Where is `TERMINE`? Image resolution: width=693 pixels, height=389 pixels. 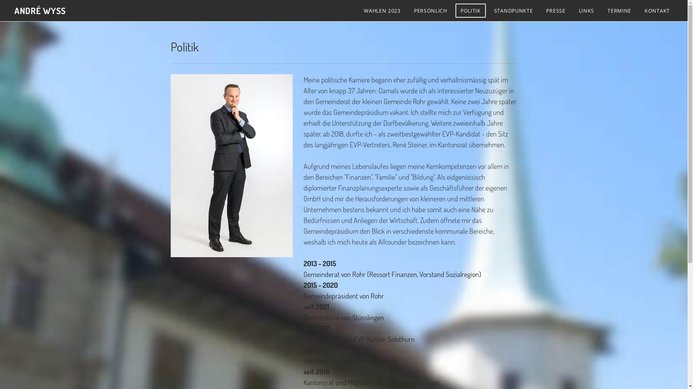
TERMINE is located at coordinates (619, 11).